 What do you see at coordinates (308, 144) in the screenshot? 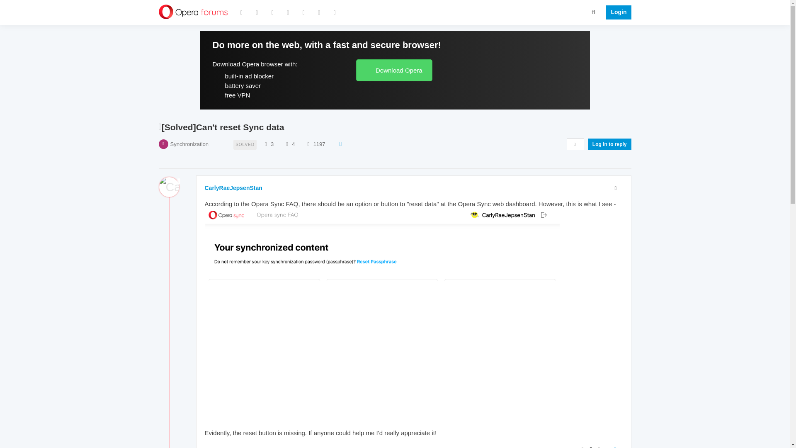
I see `Views` at bounding box center [308, 144].